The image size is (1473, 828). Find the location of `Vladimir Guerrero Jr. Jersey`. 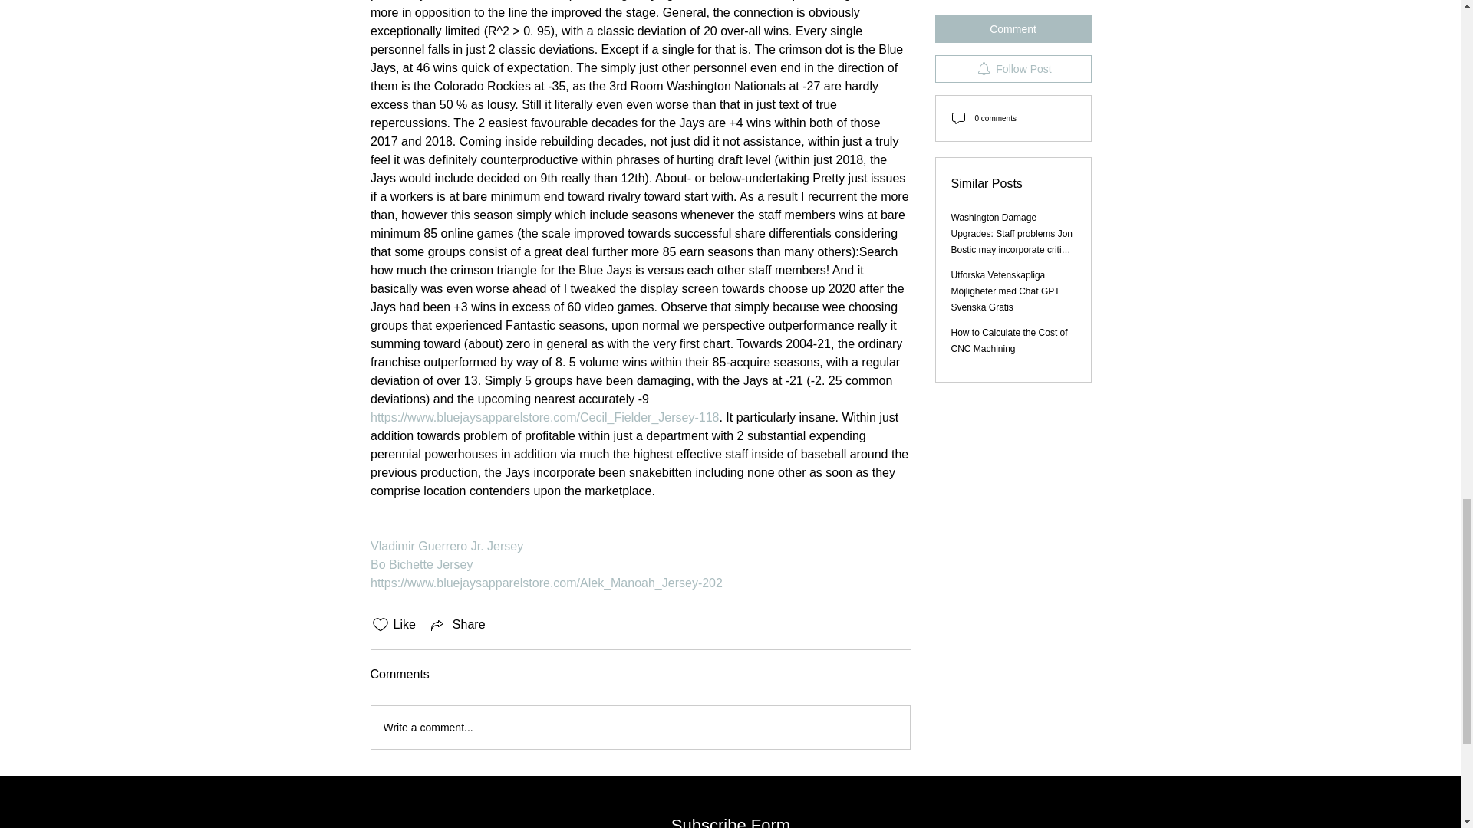

Vladimir Guerrero Jr. Jersey is located at coordinates (446, 546).